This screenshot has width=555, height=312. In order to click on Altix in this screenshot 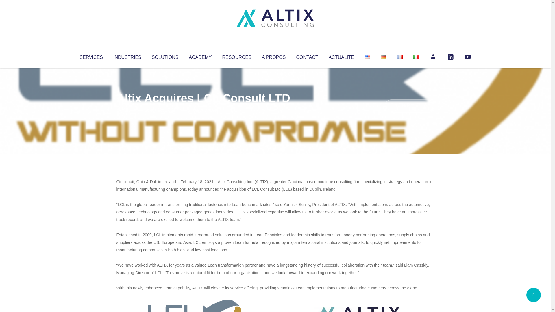, I will do `click(127, 110)`.